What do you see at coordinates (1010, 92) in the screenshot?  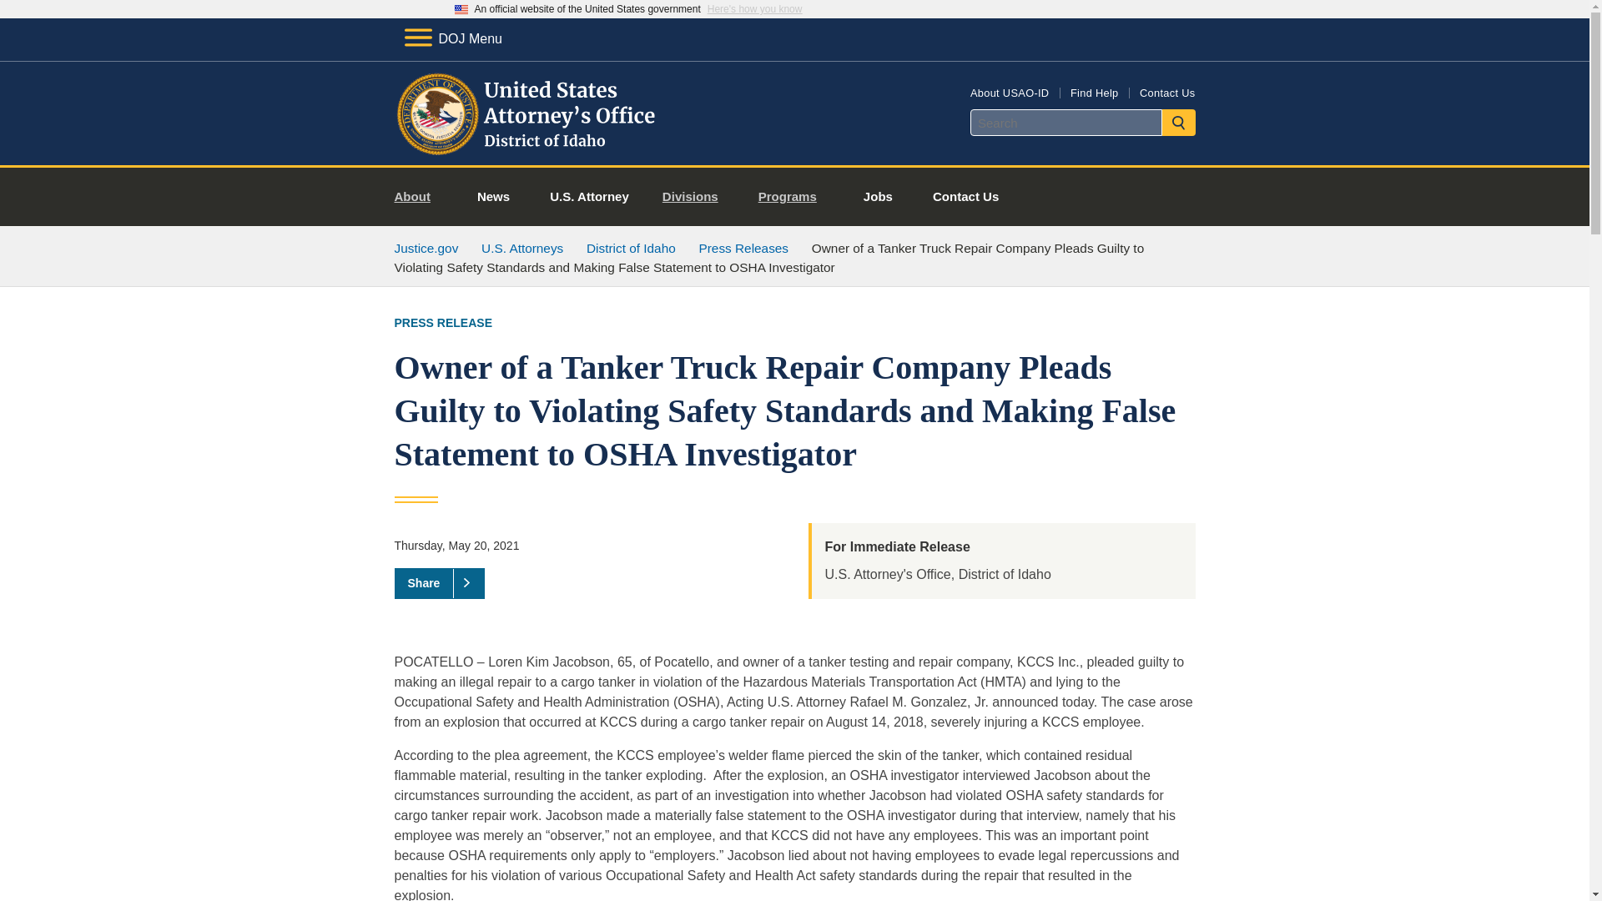 I see `About USAO-ID` at bounding box center [1010, 92].